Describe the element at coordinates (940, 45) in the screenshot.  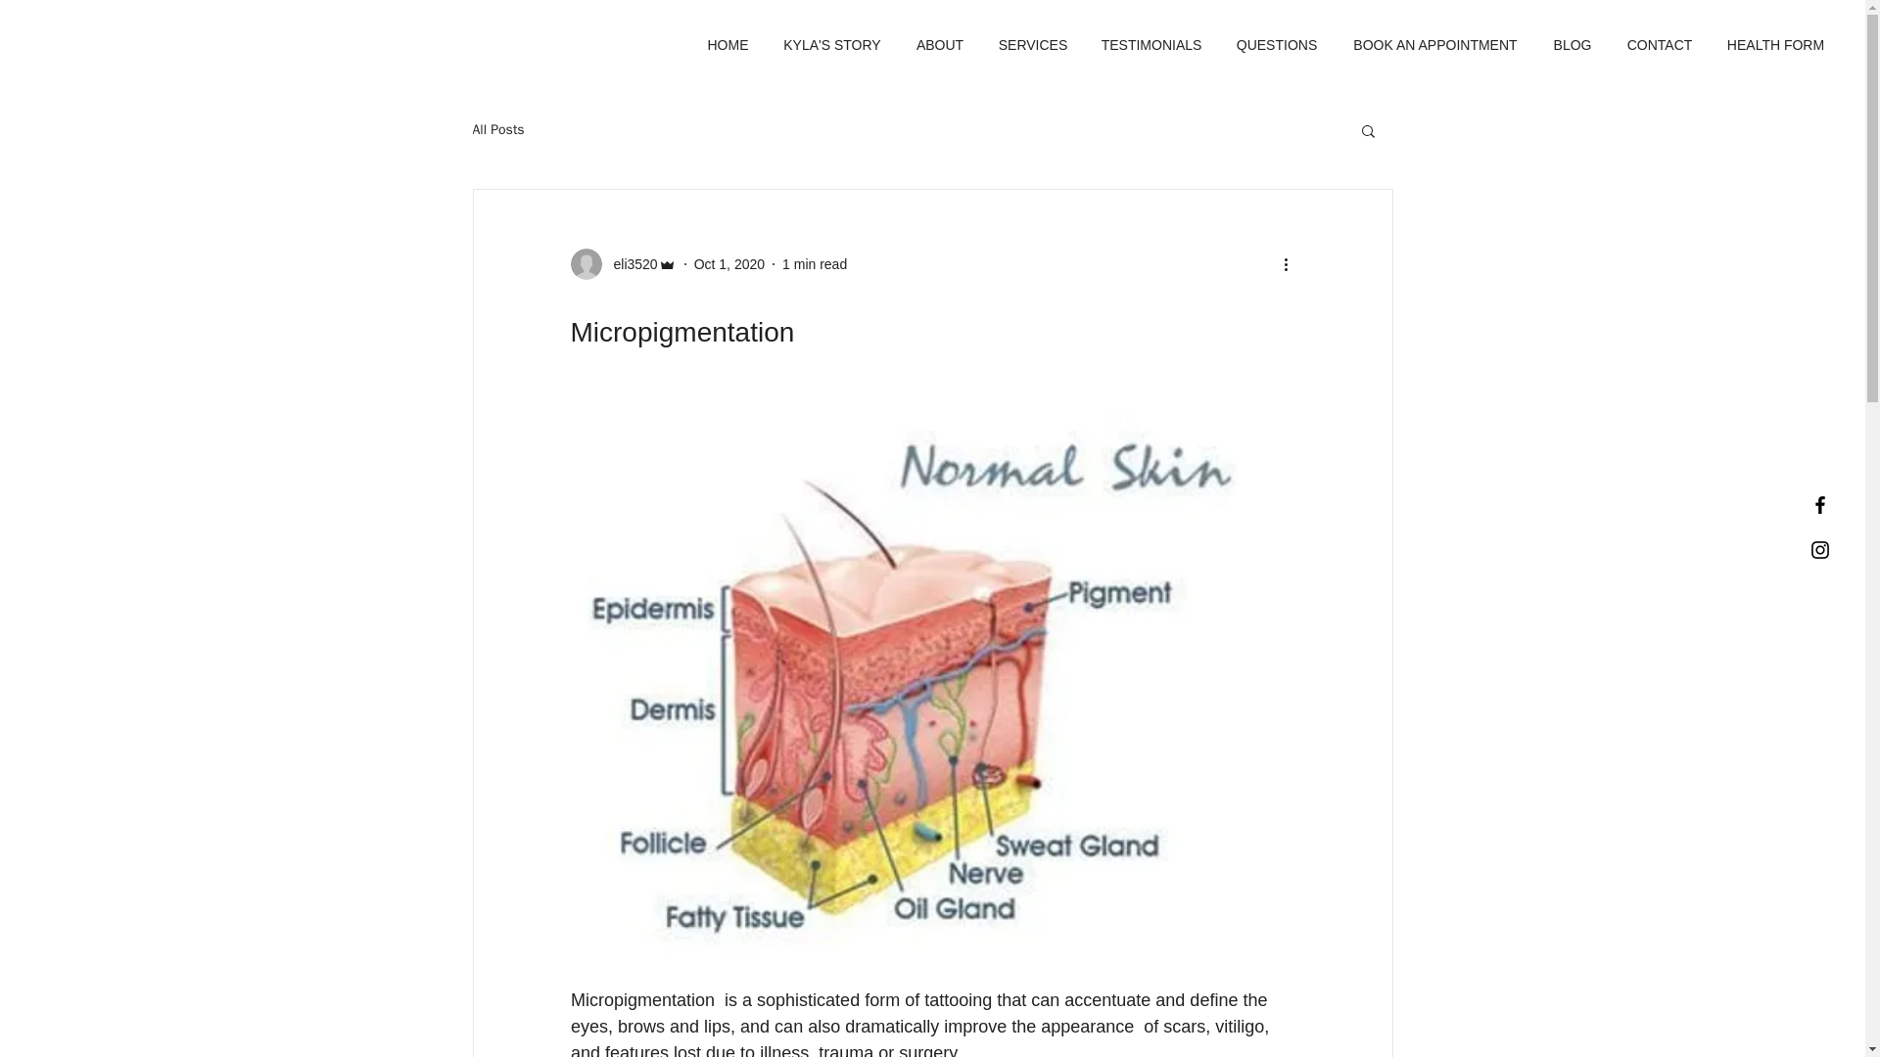
I see `ABOUT` at that location.